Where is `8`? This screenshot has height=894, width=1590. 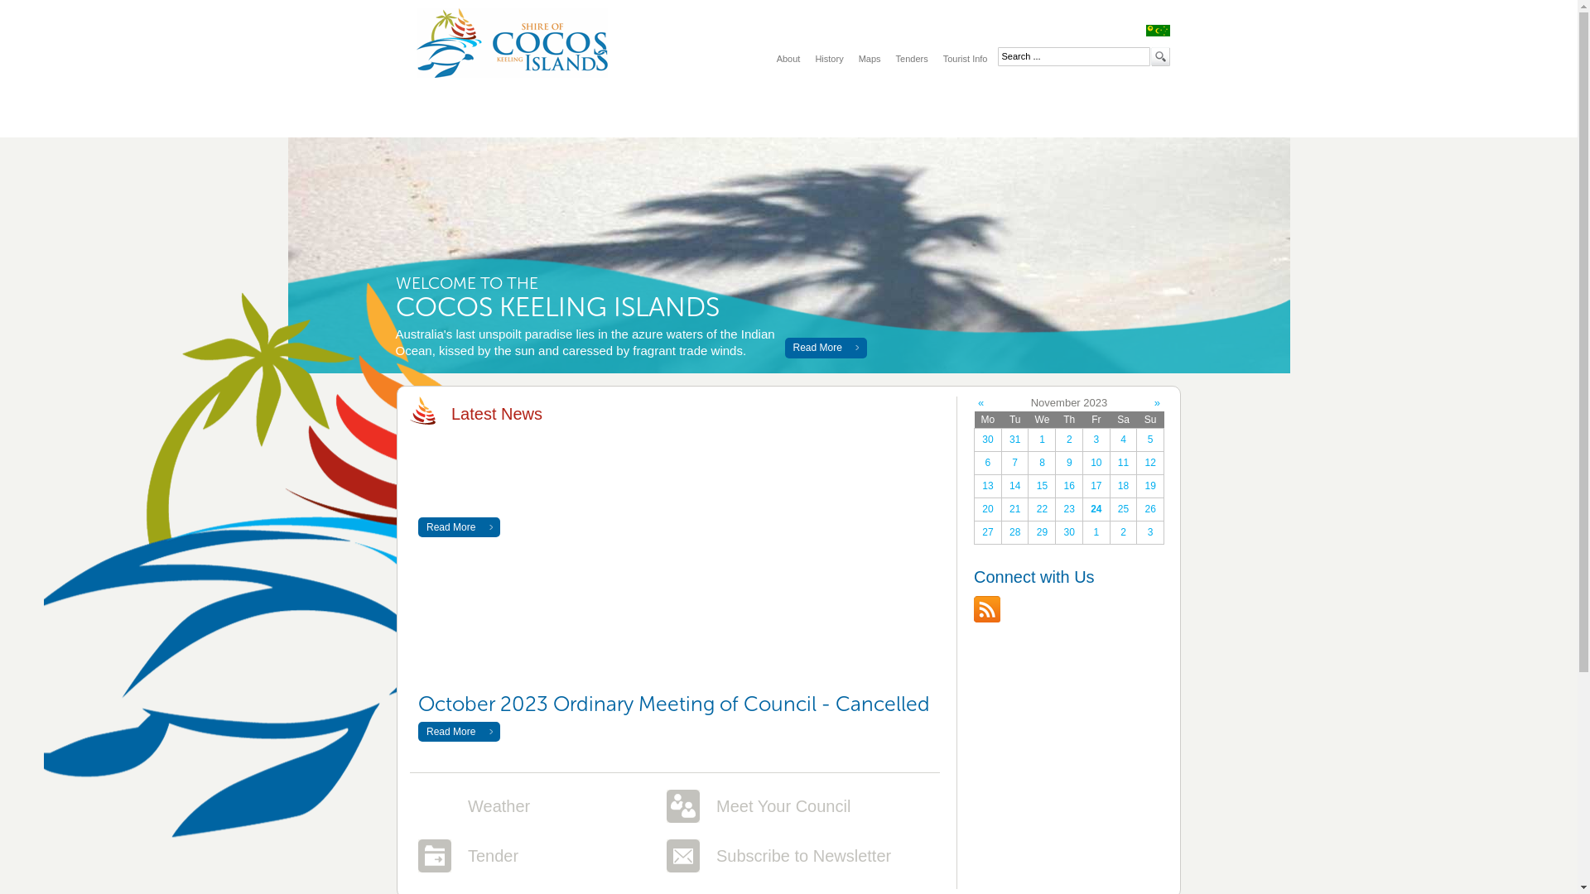
8 is located at coordinates (1042, 464).